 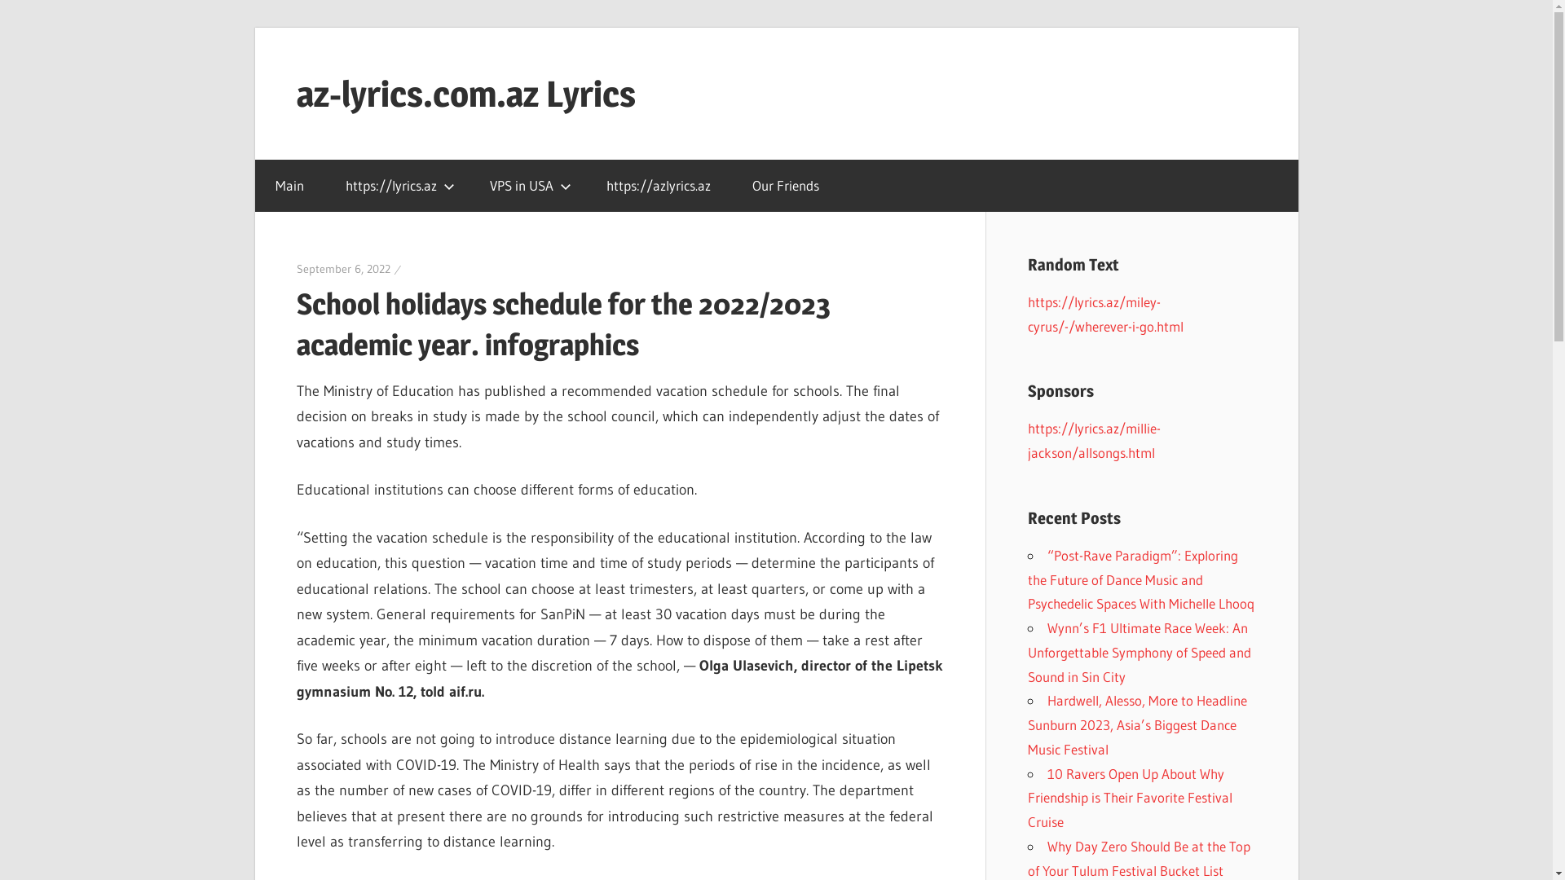 I want to click on Skip to content, so click(x=254, y=28).